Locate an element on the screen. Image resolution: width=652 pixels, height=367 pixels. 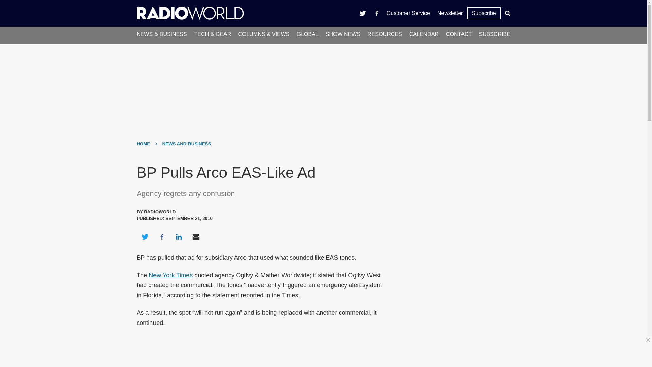
Customer Service is located at coordinates (408, 13).